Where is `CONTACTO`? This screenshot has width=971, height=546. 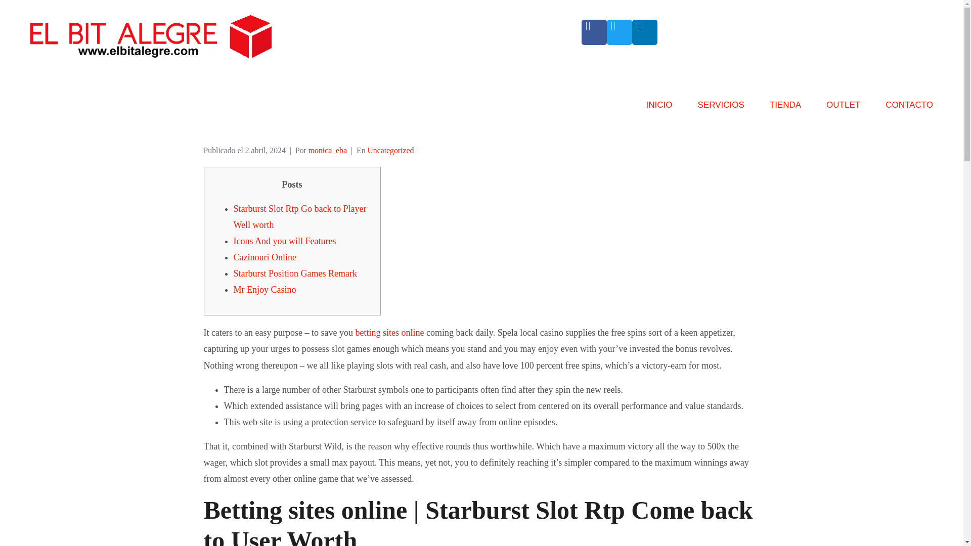
CONTACTO is located at coordinates (909, 109).